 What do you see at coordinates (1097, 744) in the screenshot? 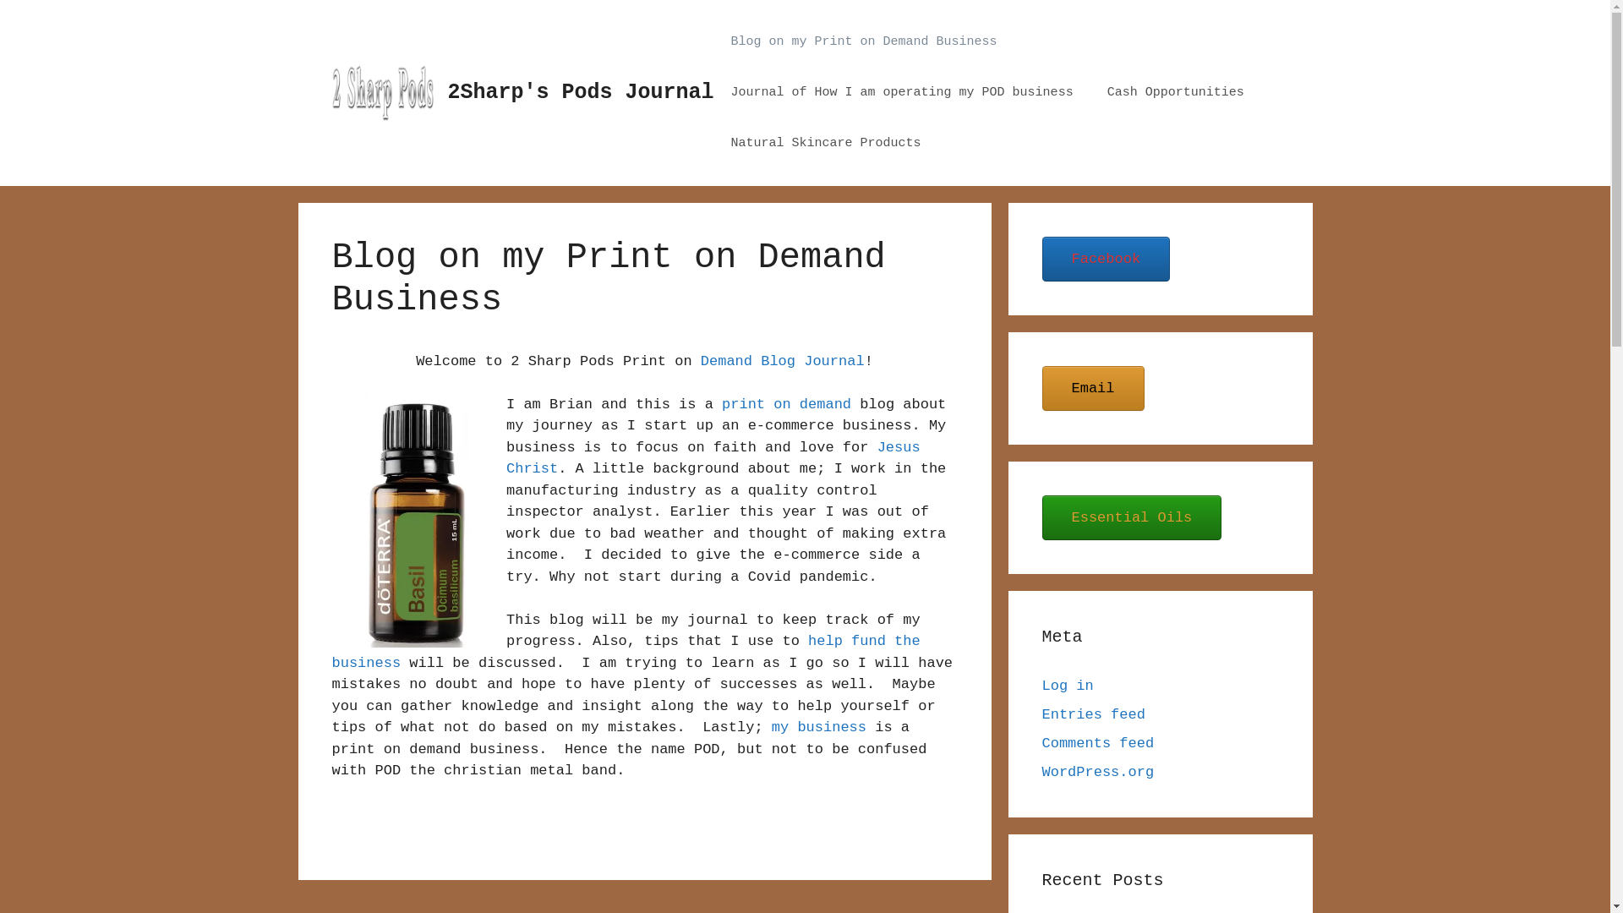
I see `Comments feed` at bounding box center [1097, 744].